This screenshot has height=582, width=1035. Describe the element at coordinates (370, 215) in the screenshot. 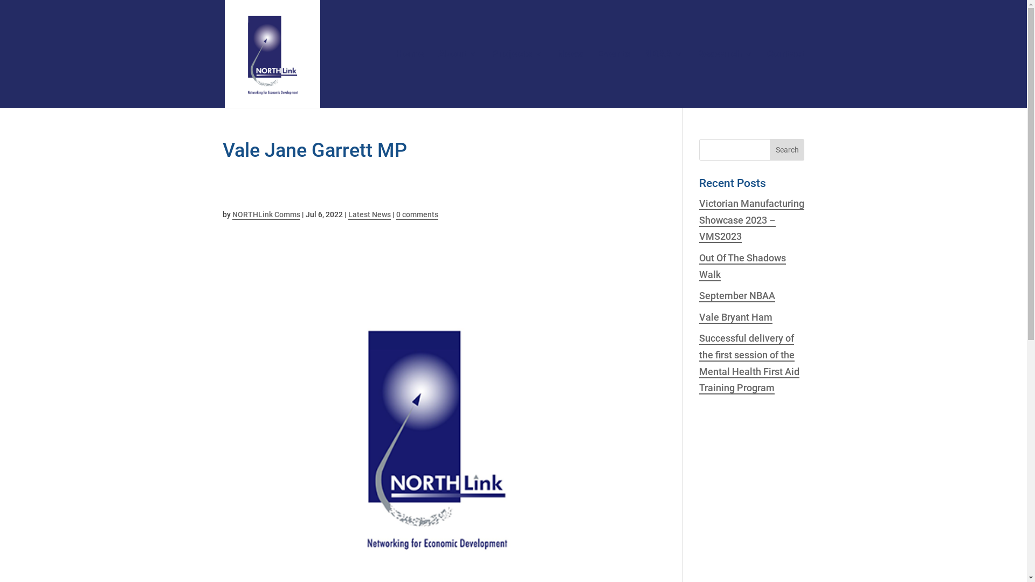

I see `Latest News` at that location.